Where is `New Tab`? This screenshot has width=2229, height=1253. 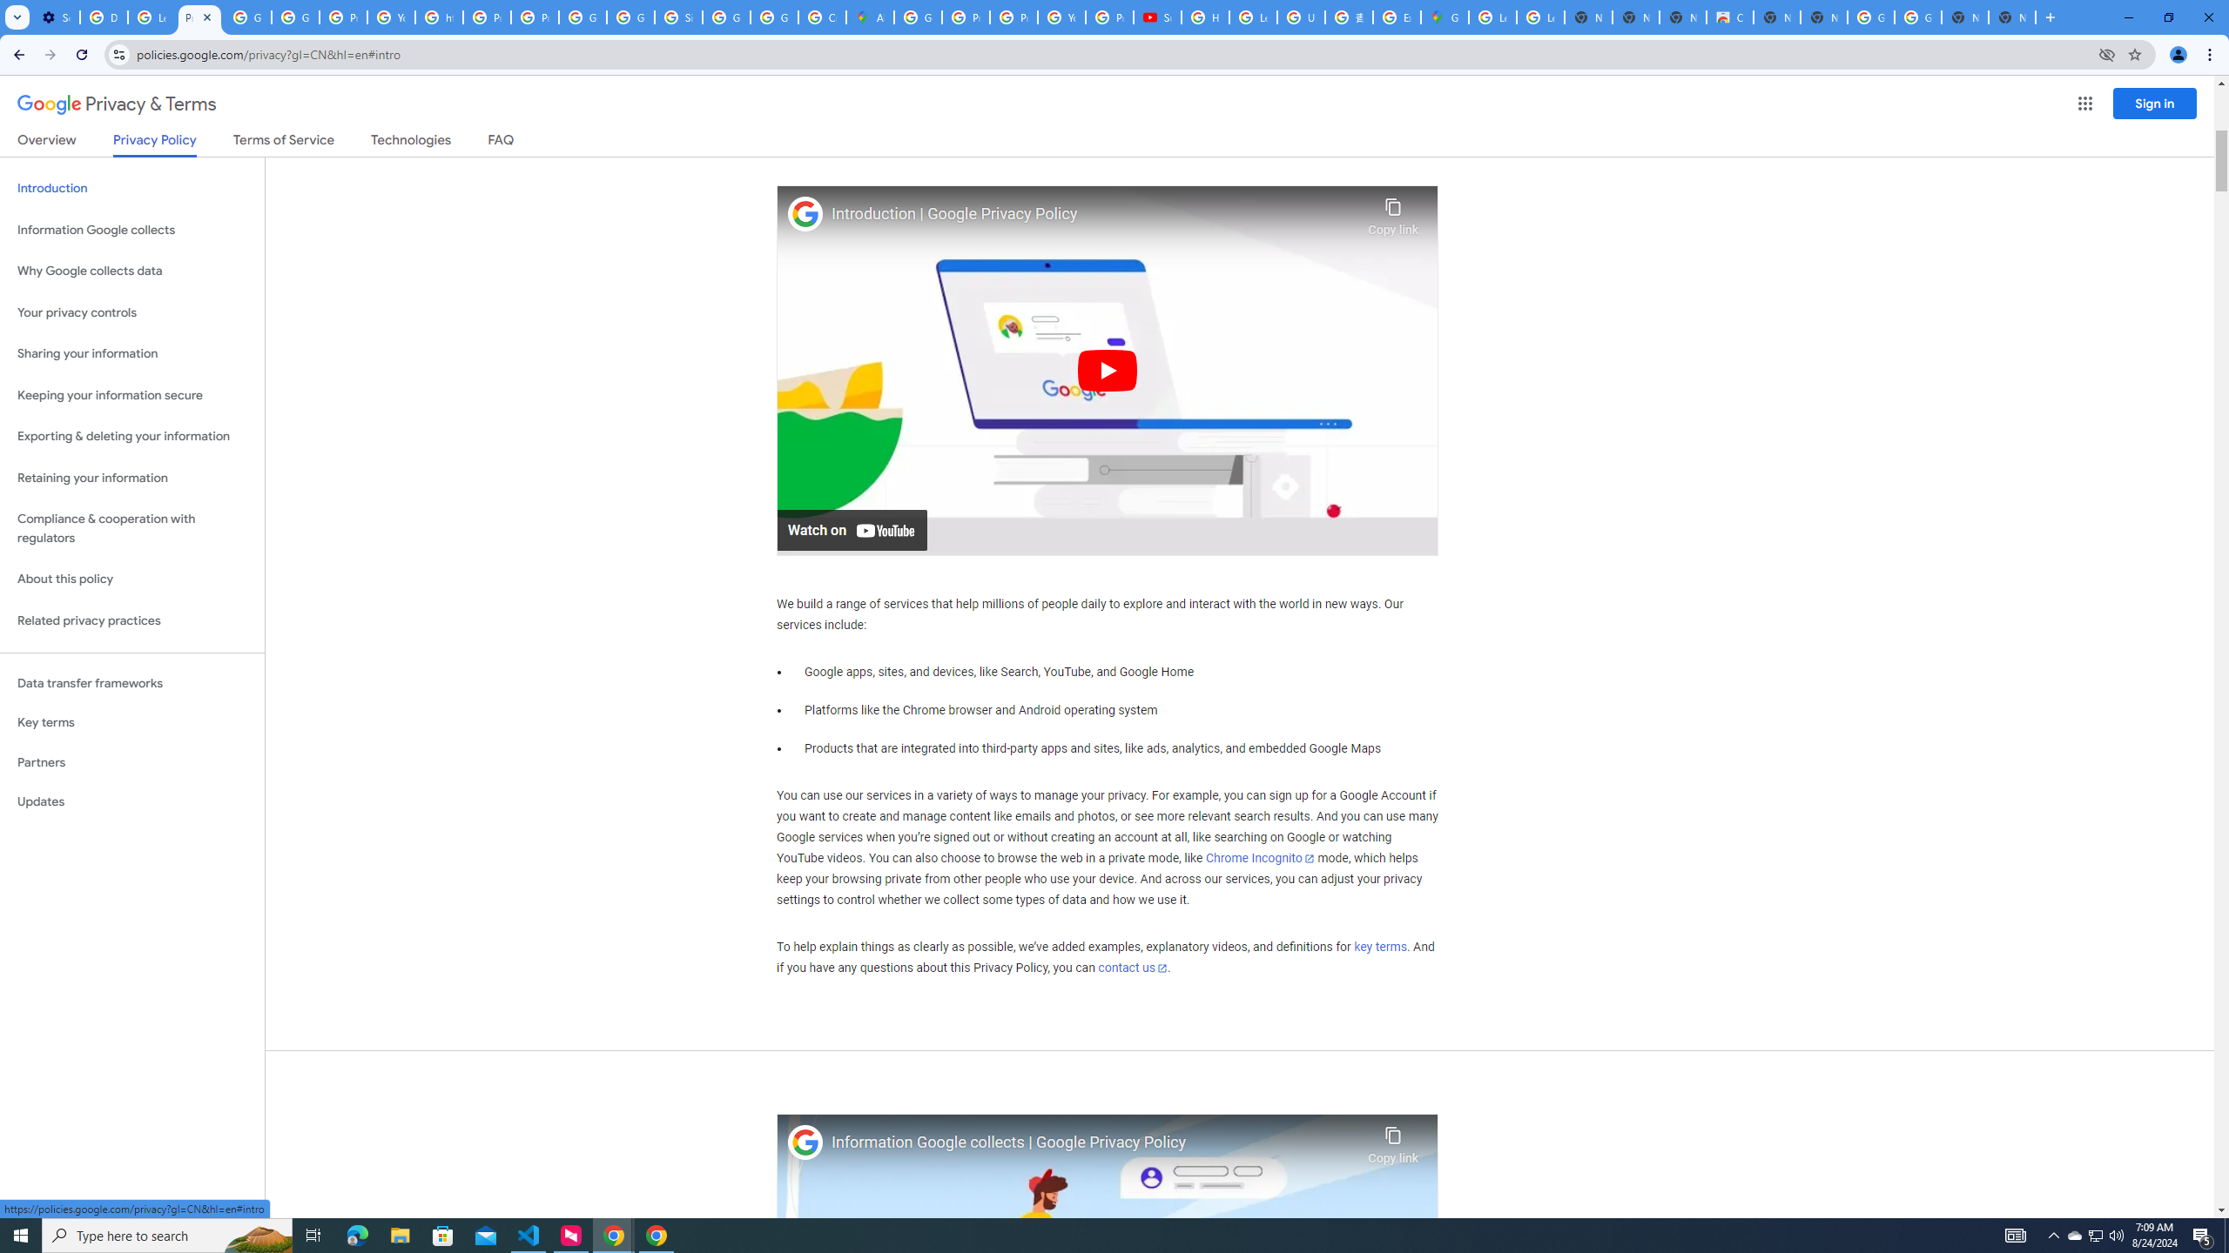
New Tab is located at coordinates (2012, 17).